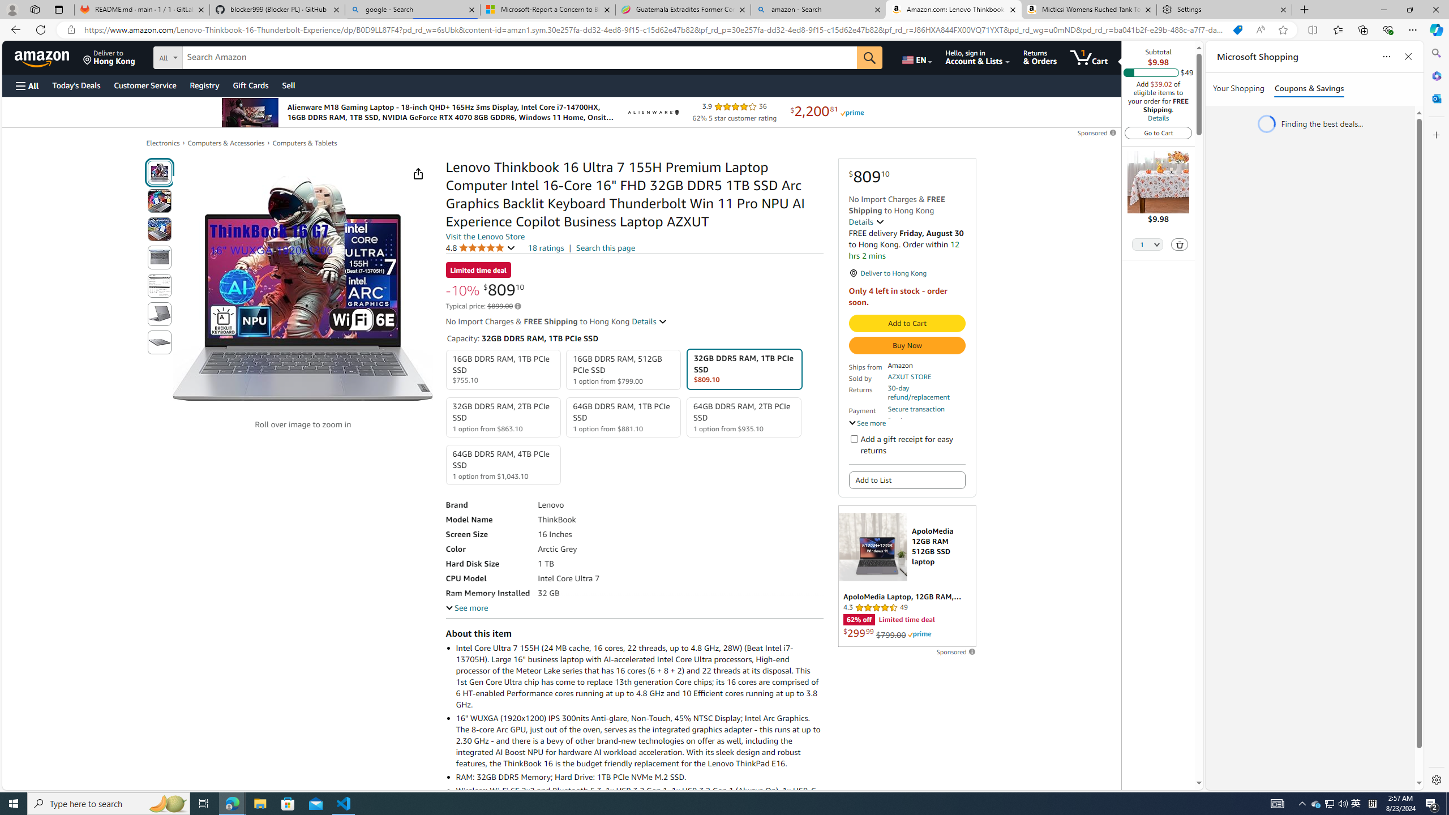 The height and width of the screenshot is (815, 1449). I want to click on Microsoft-Report a Concern to Bing, so click(547, 10).